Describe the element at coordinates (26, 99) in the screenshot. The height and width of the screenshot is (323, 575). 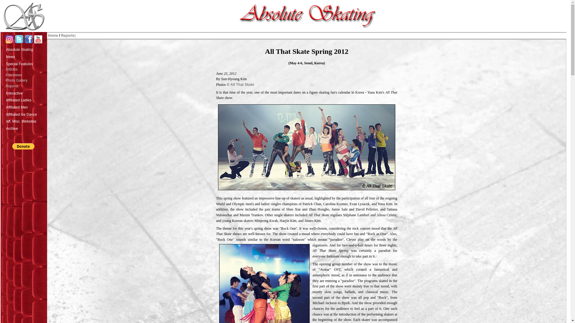
I see `Affiliated Ladies` at that location.